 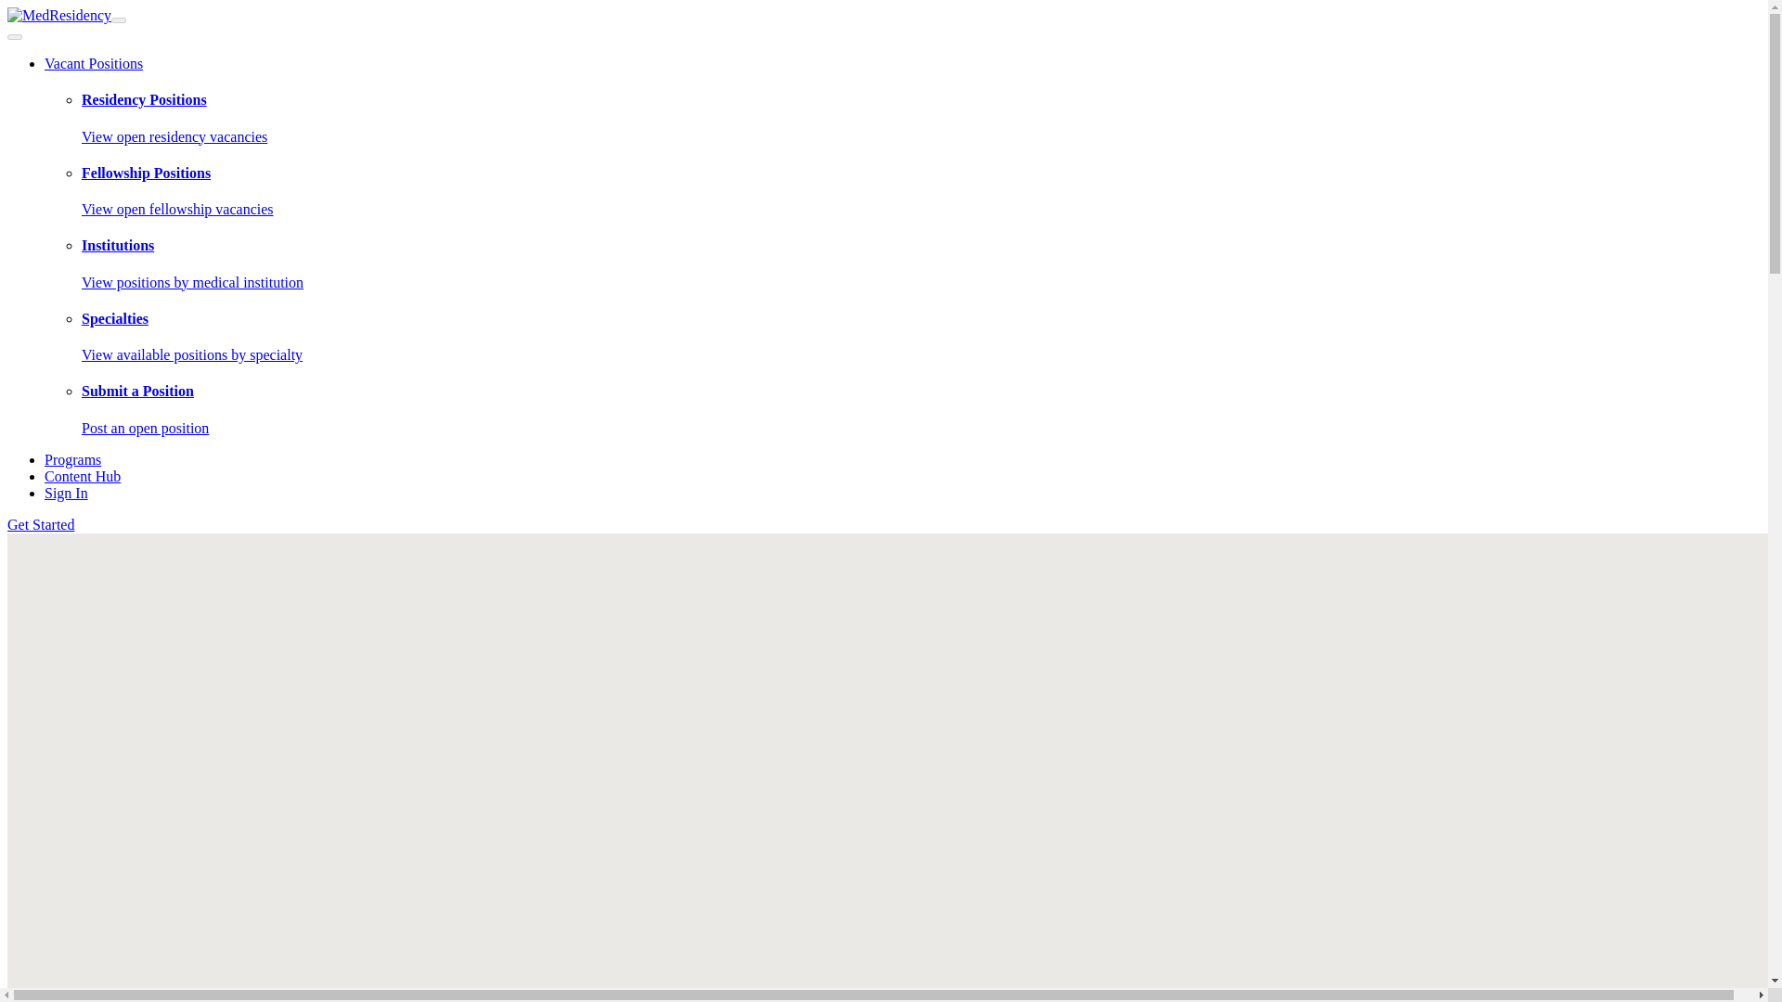 I want to click on Vacant Positions, so click(x=66, y=493).